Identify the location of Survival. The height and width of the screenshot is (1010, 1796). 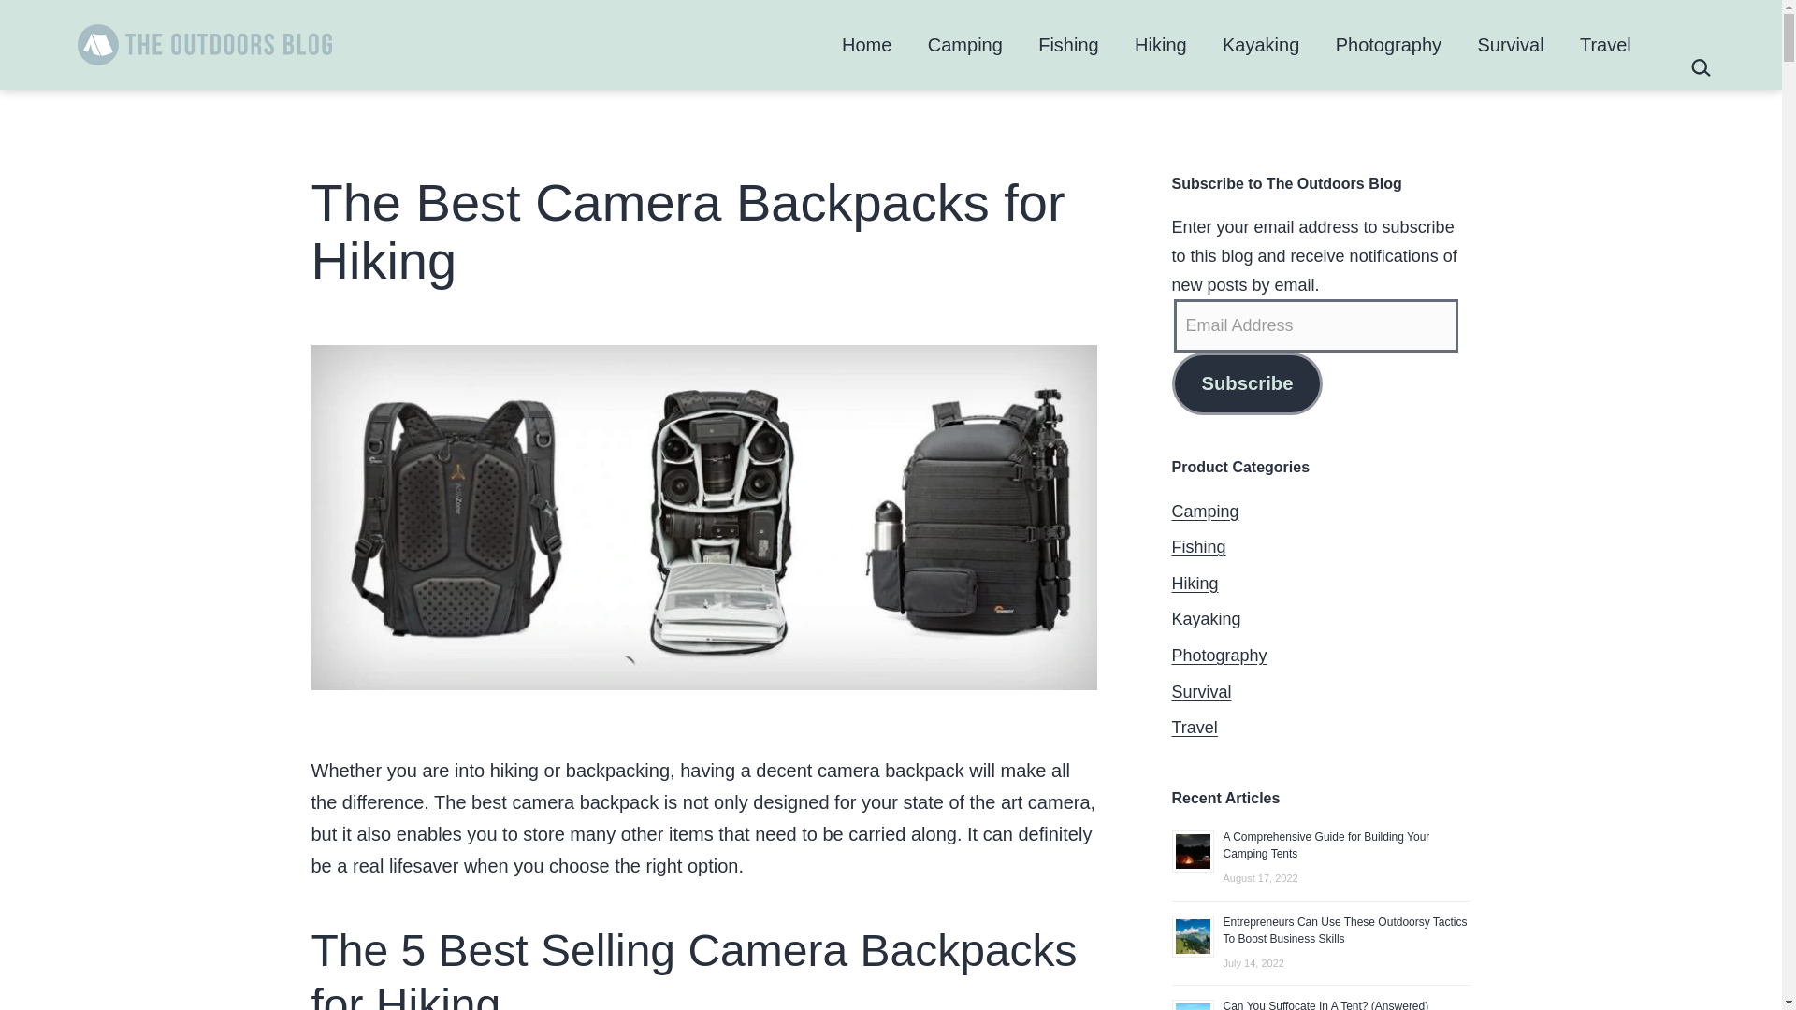
(1511, 44).